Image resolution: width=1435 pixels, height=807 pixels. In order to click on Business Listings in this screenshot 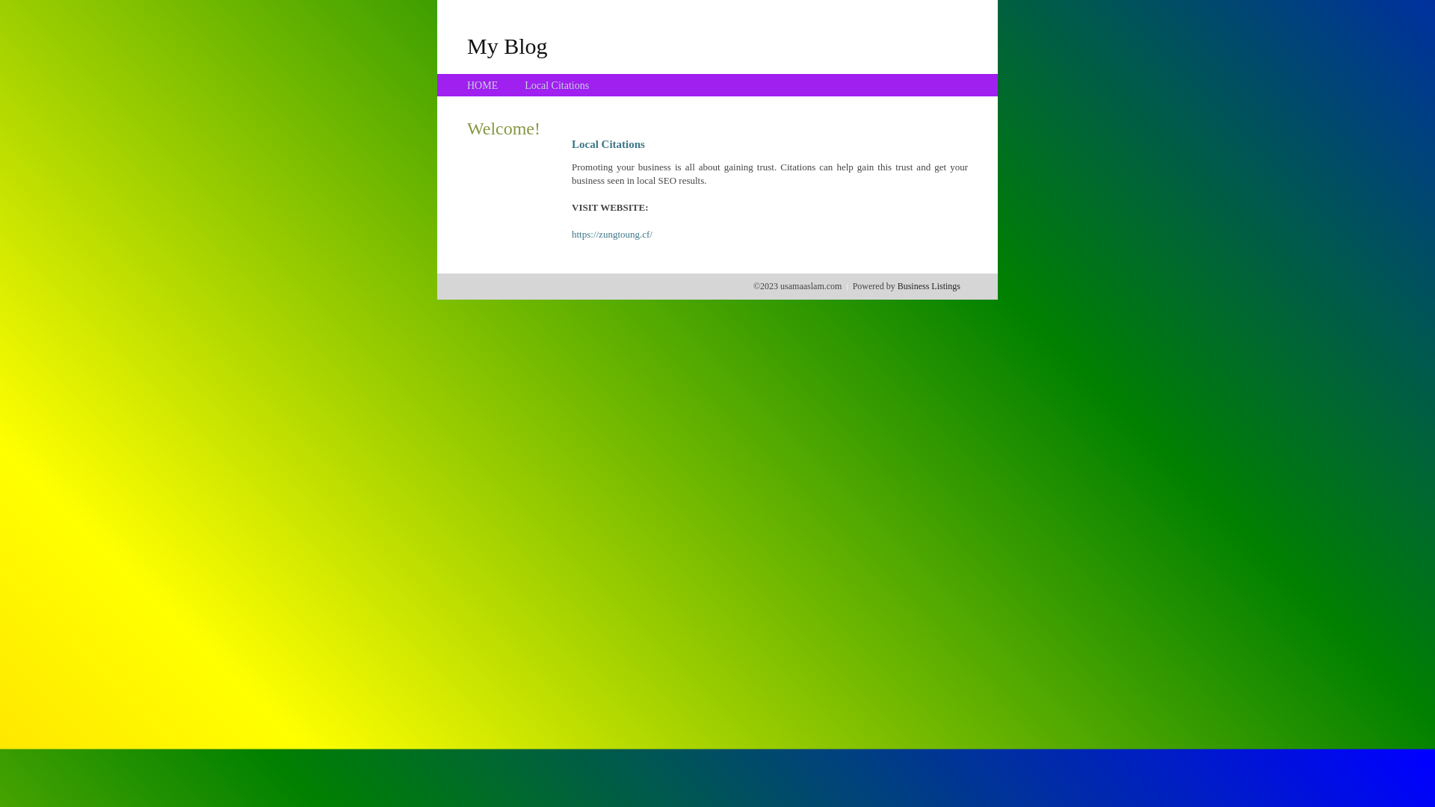, I will do `click(929, 286)`.